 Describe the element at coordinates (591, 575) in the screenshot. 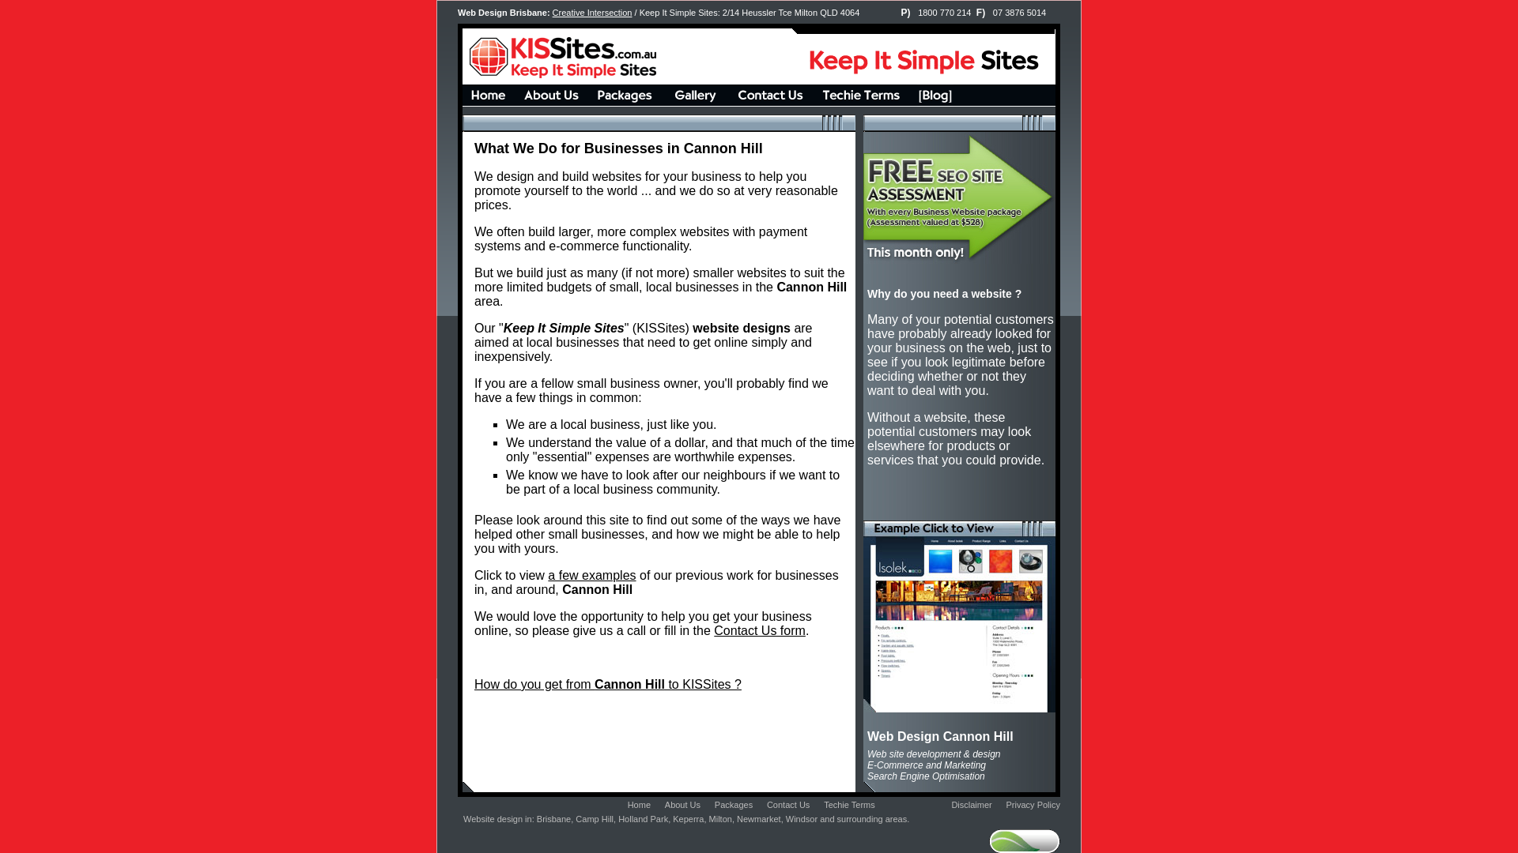

I see `a few examples` at that location.